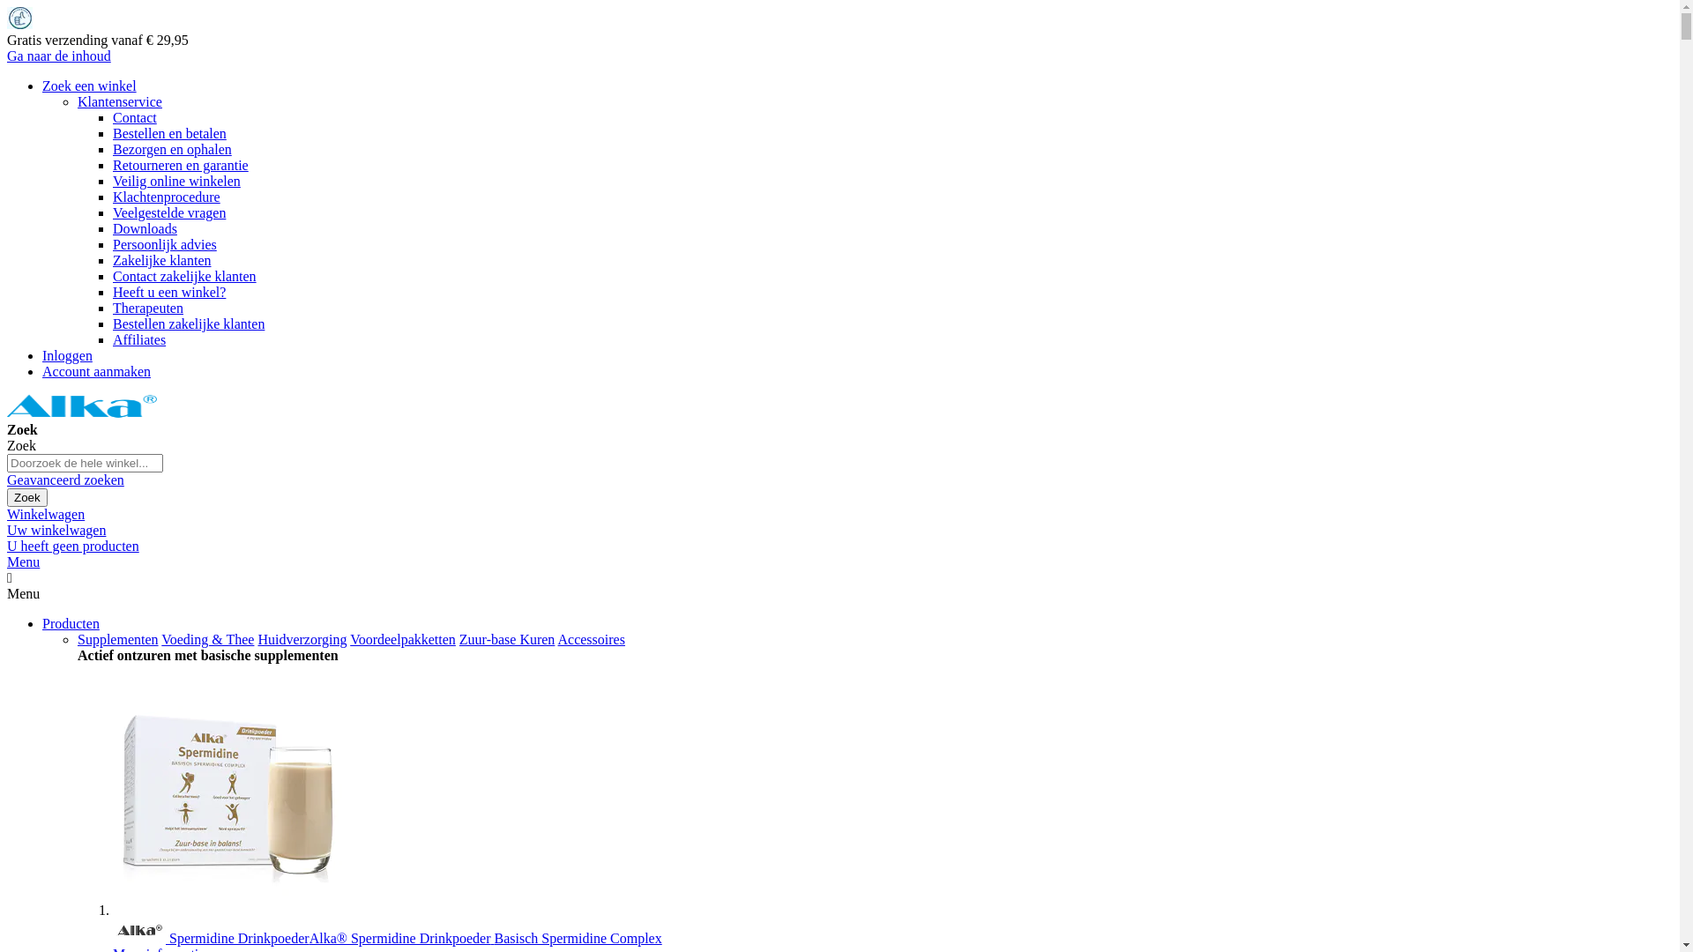  Describe the element at coordinates (139, 340) in the screenshot. I see `Affiliates` at that location.